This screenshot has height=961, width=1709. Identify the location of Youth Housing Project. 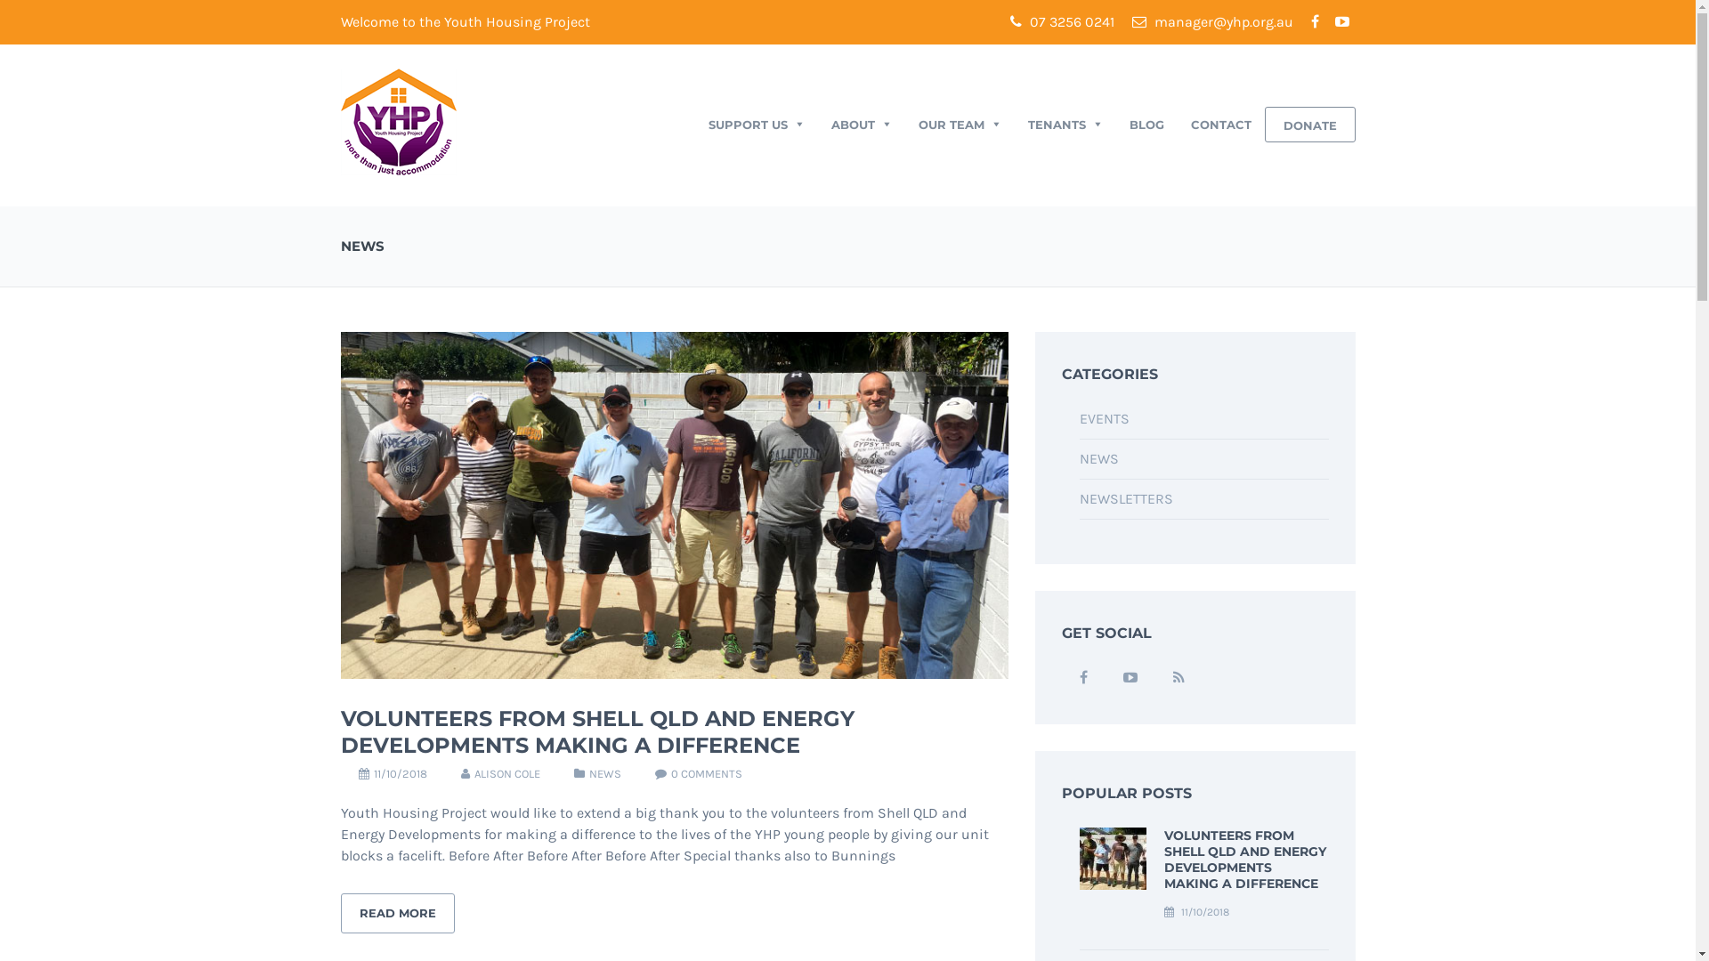
(398, 121).